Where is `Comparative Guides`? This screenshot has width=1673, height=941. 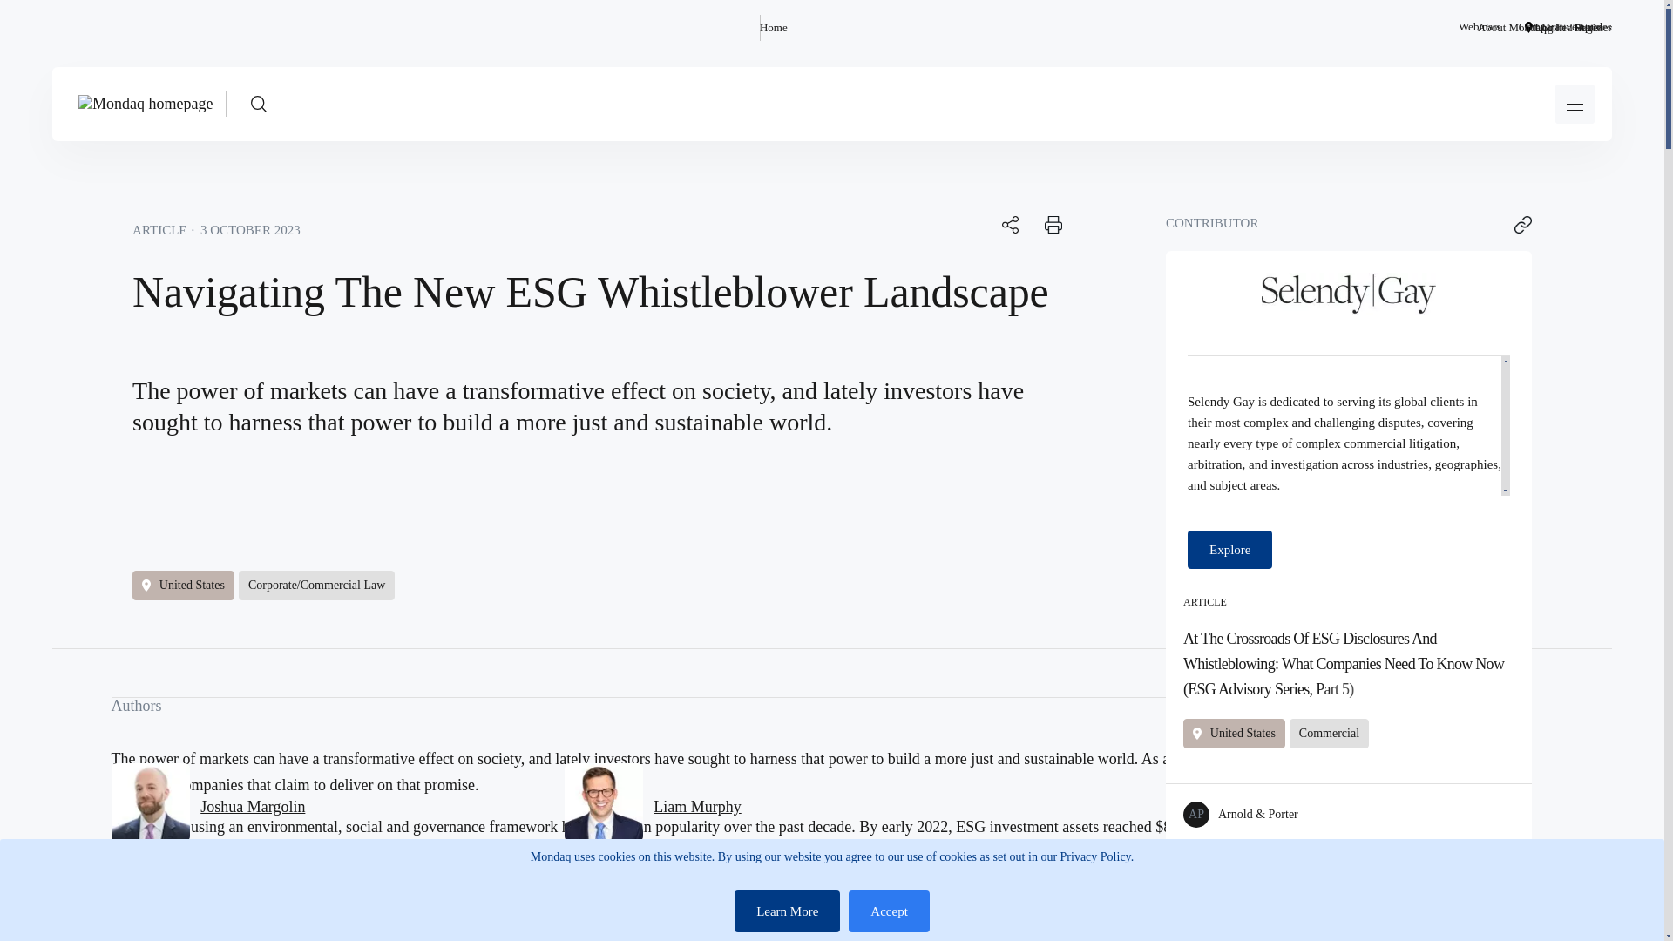 Comparative Guides is located at coordinates (1565, 27).